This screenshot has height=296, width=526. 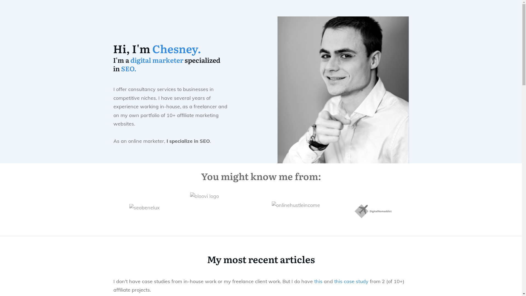 What do you see at coordinates (148, 211) in the screenshot?
I see `seobenelux` at bounding box center [148, 211].